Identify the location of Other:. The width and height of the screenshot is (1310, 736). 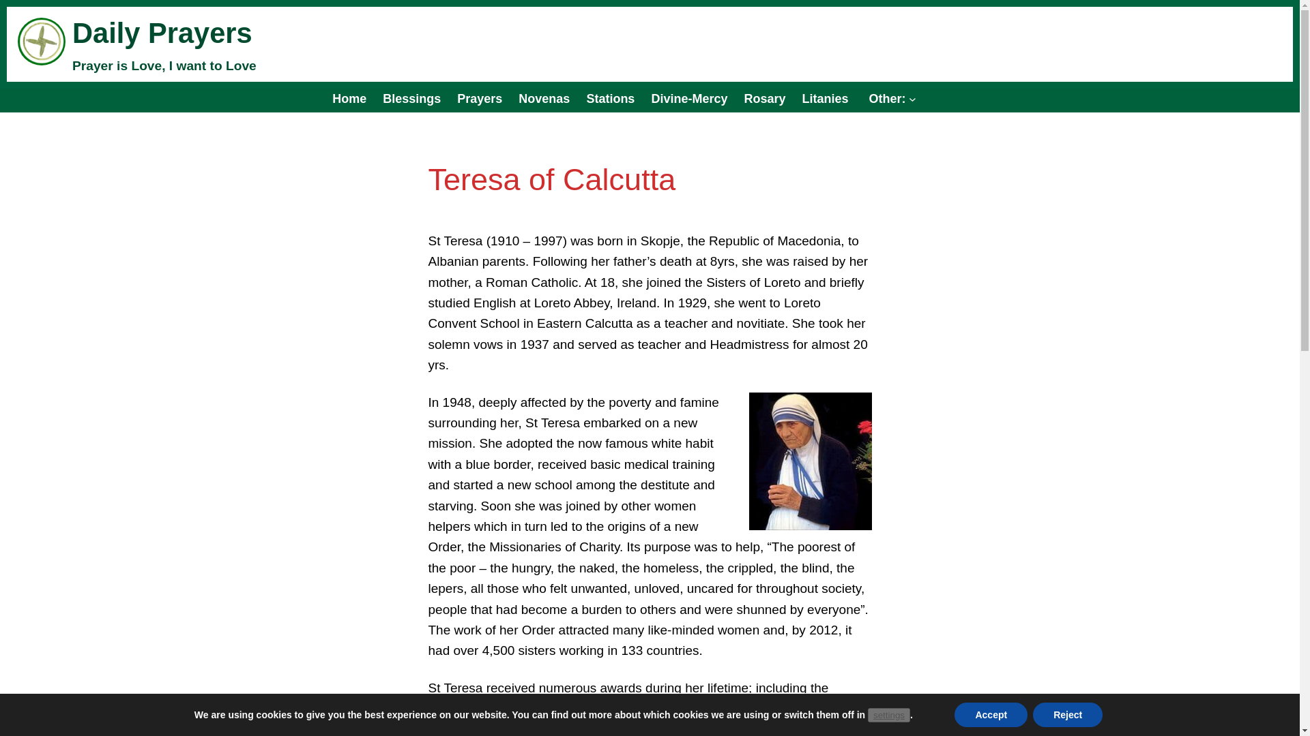
(890, 98).